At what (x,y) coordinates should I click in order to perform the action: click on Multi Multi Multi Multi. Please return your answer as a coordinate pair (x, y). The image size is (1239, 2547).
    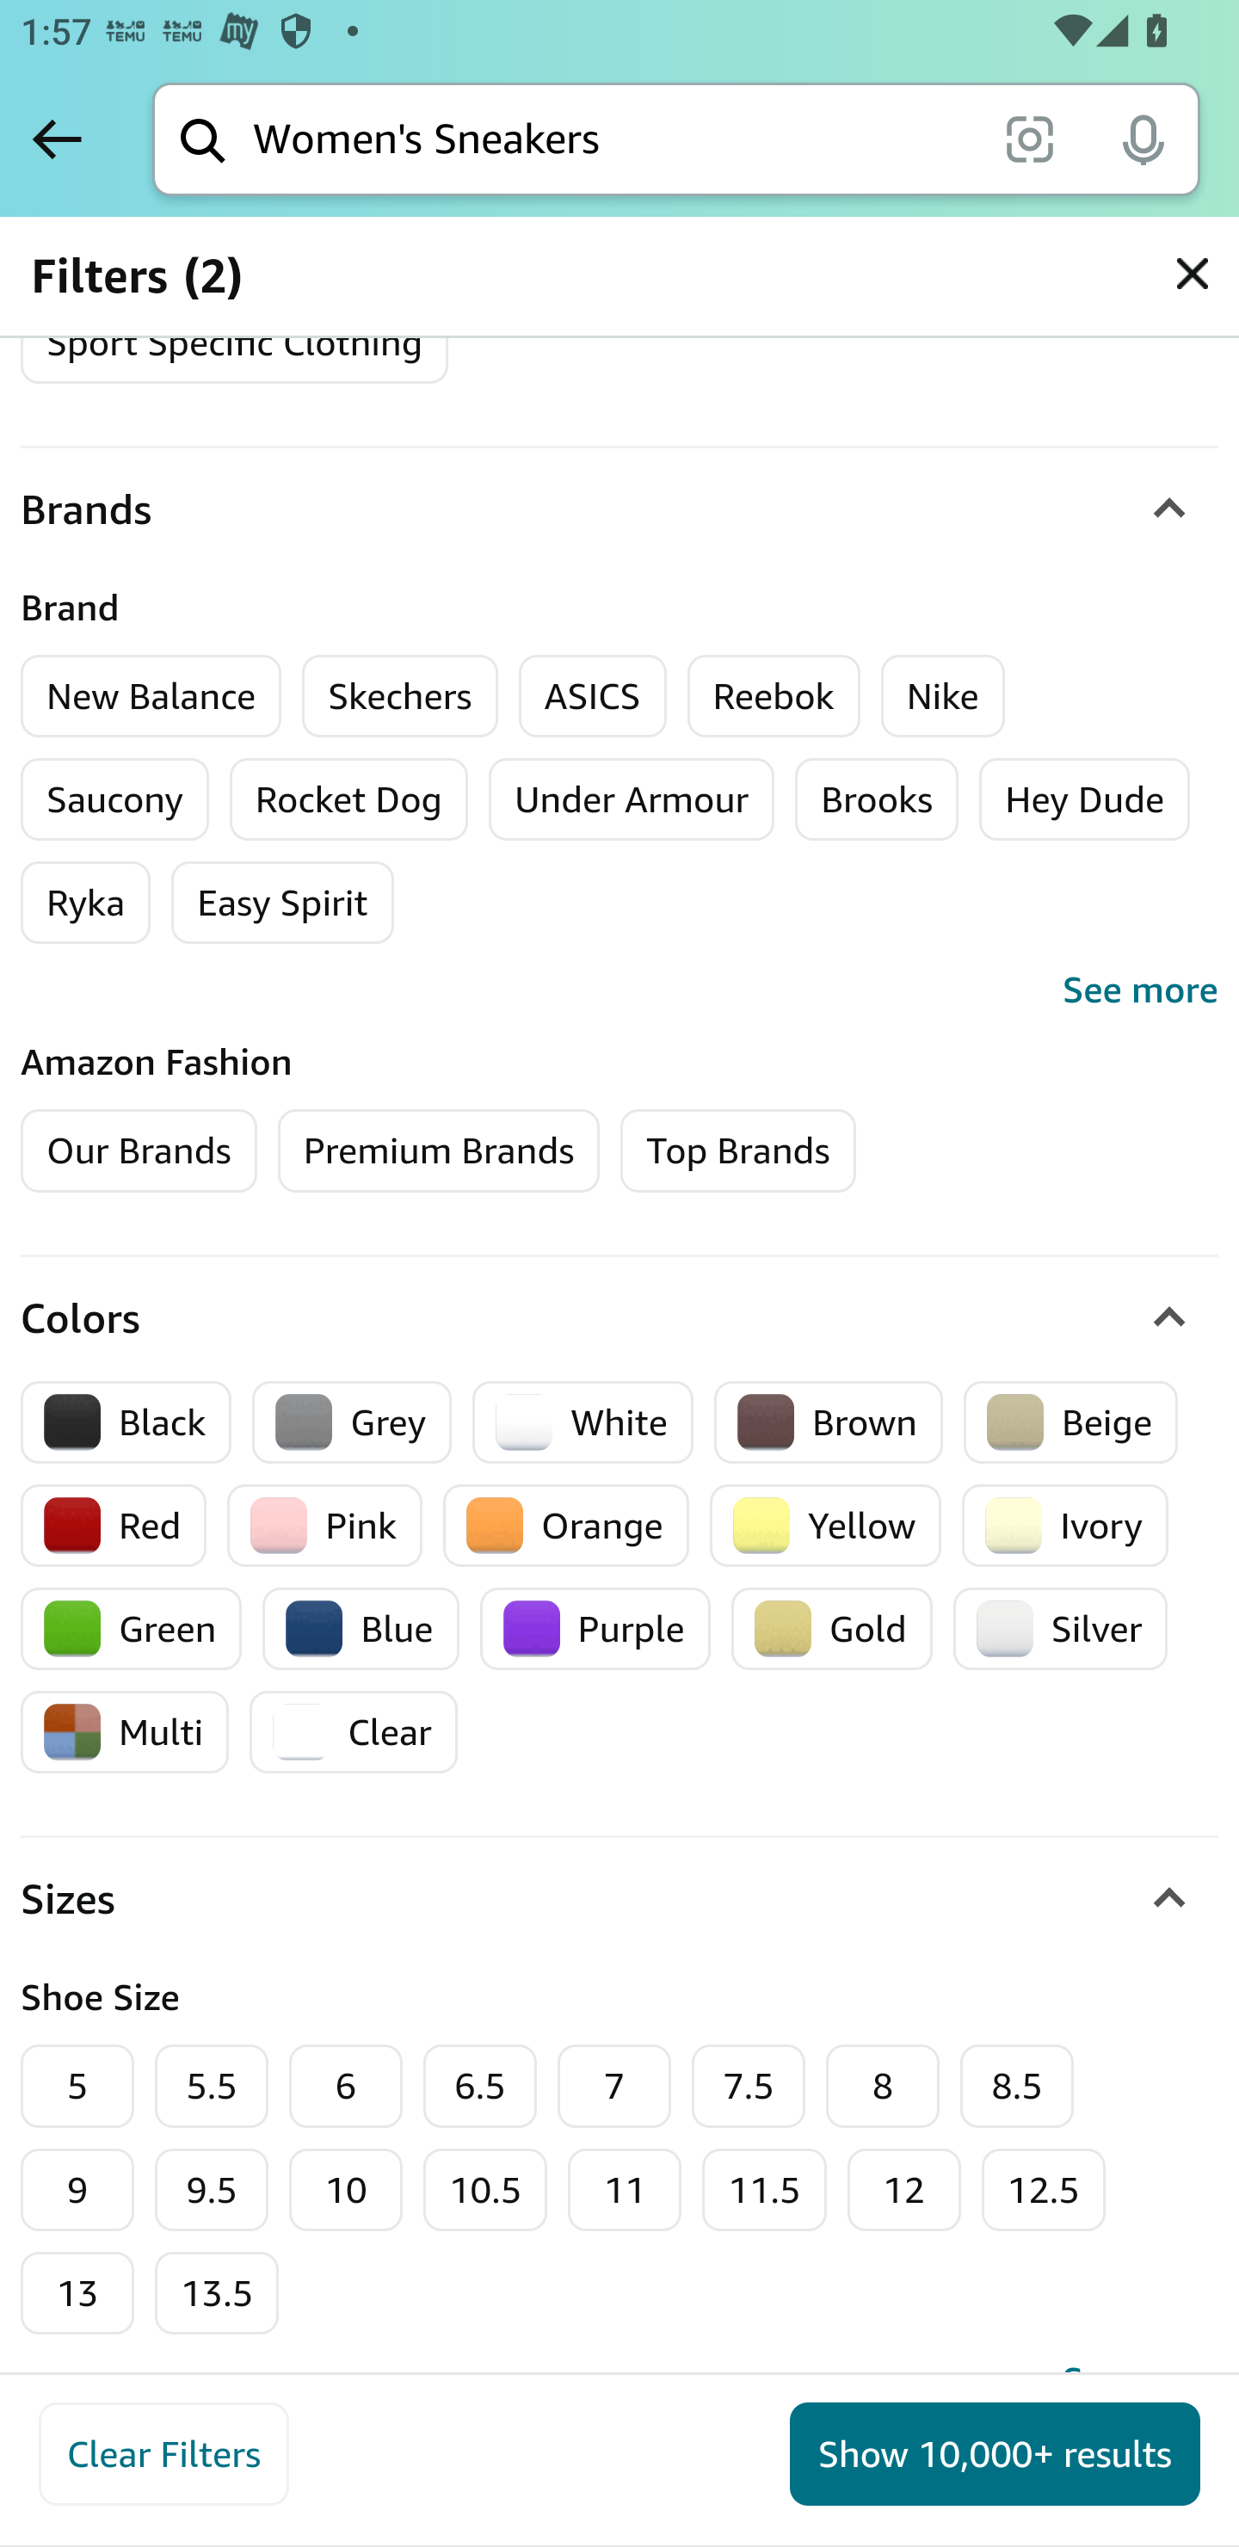
    Looking at the image, I should click on (125, 1733).